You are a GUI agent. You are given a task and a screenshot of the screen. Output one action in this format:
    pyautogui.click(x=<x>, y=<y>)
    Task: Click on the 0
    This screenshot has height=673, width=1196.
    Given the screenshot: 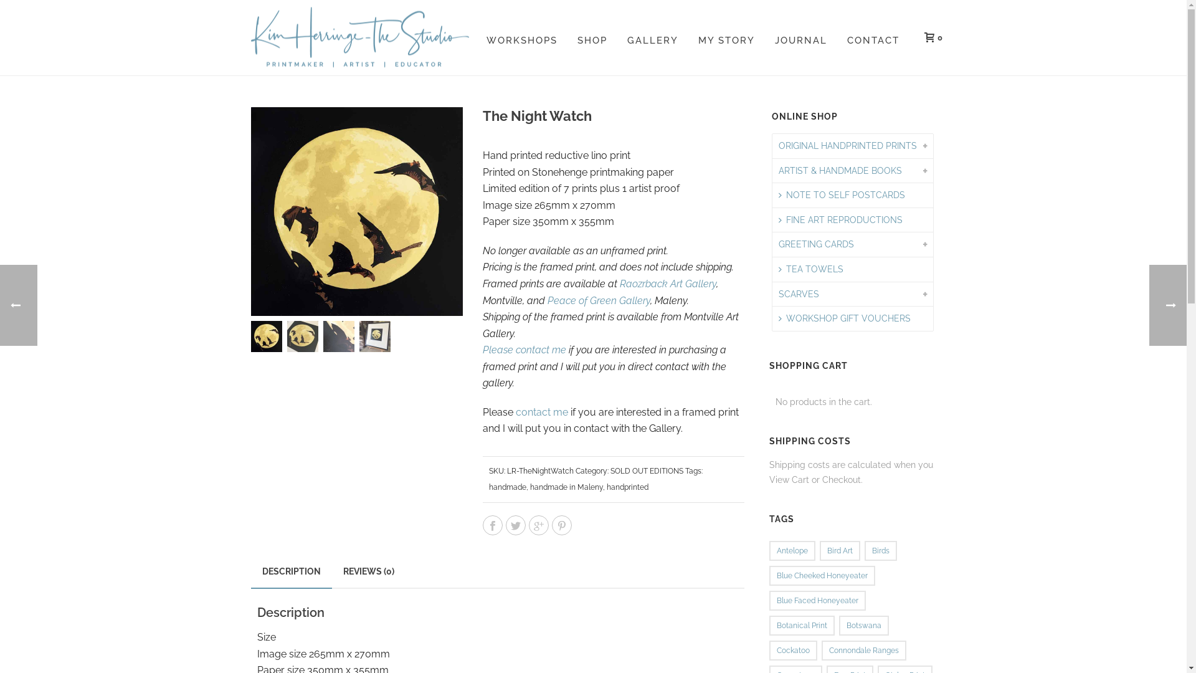 What is the action you would take?
    pyautogui.click(x=931, y=37)
    